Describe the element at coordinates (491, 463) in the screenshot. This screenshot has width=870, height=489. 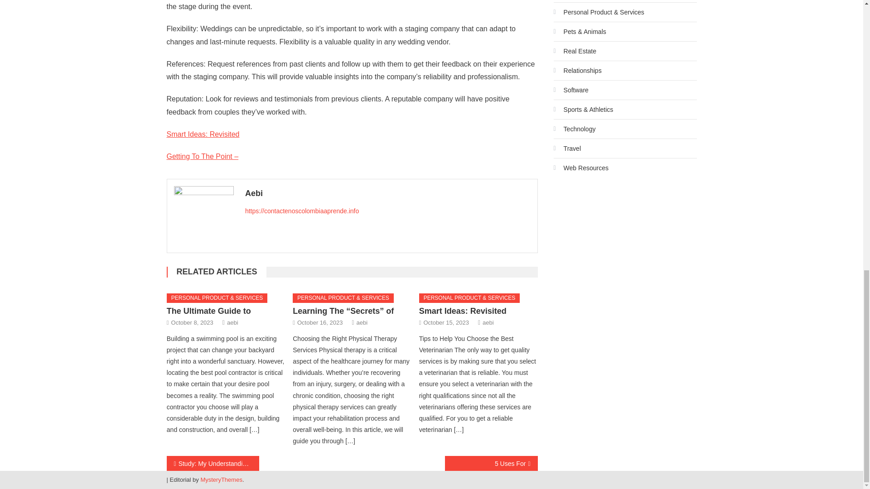
I see `5 Uses For` at that location.